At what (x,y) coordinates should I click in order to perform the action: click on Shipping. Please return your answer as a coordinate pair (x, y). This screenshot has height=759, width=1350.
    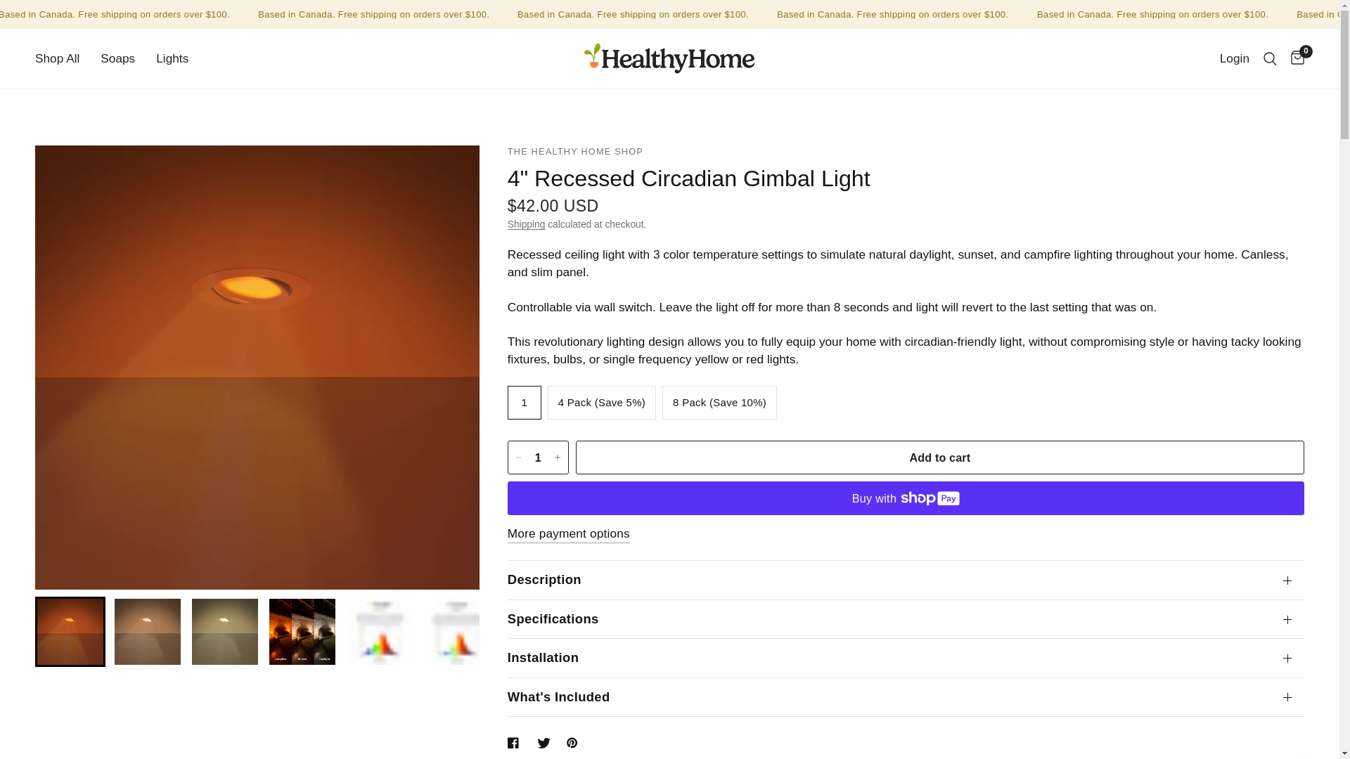
    Looking at the image, I should click on (526, 225).